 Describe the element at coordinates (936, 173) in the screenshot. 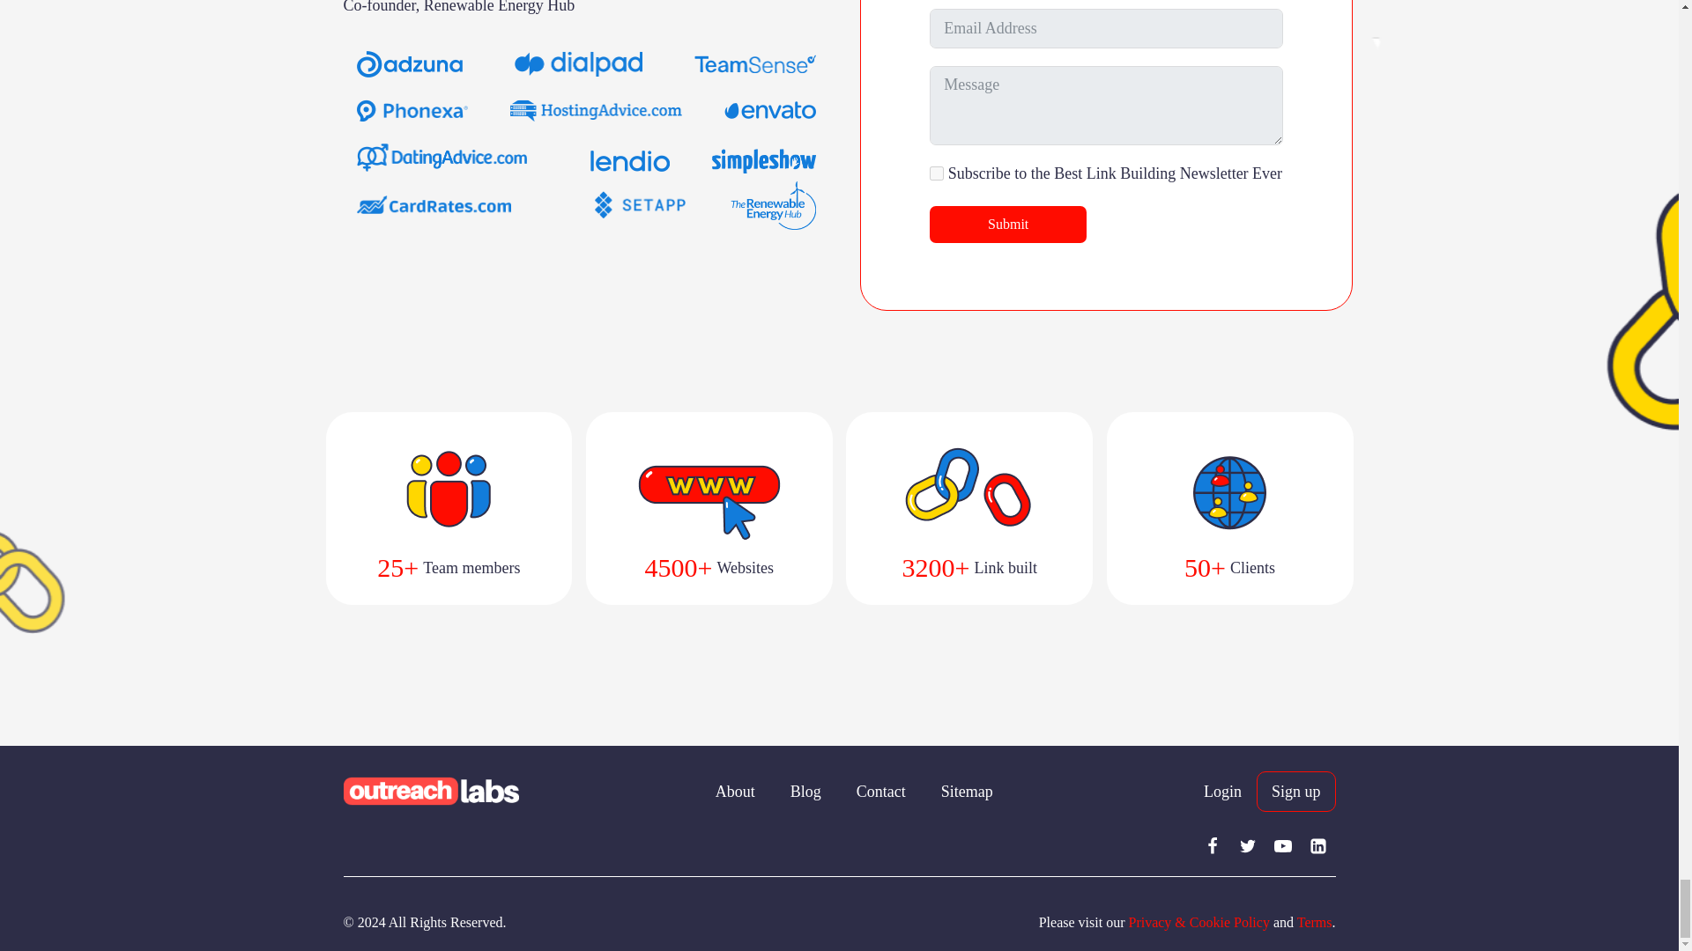

I see `Subscribe to the Best Link Building Newsletter Ever` at that location.